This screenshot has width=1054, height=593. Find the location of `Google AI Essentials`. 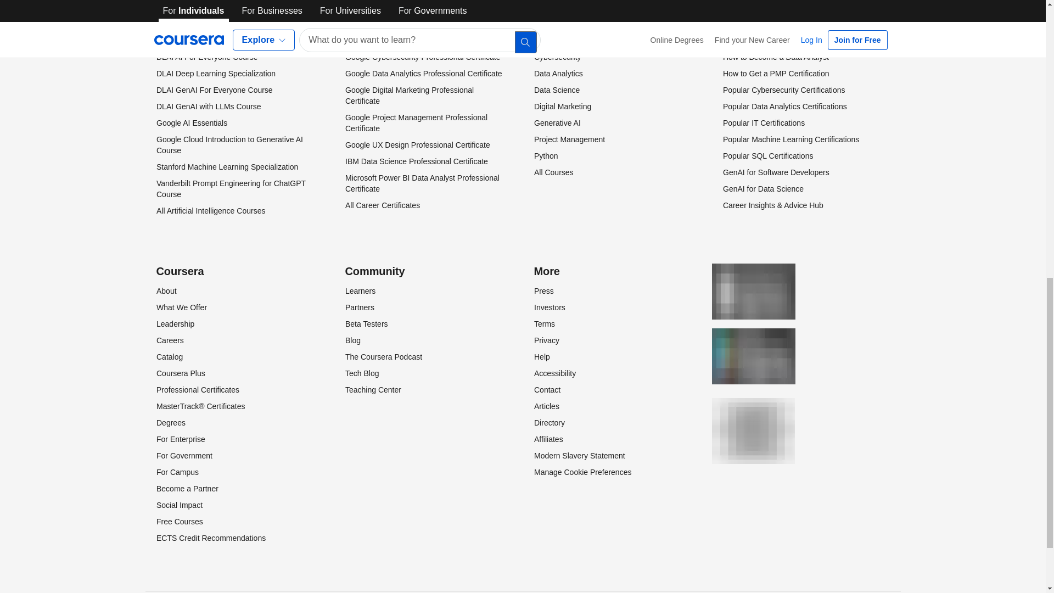

Google AI Essentials is located at coordinates (191, 123).